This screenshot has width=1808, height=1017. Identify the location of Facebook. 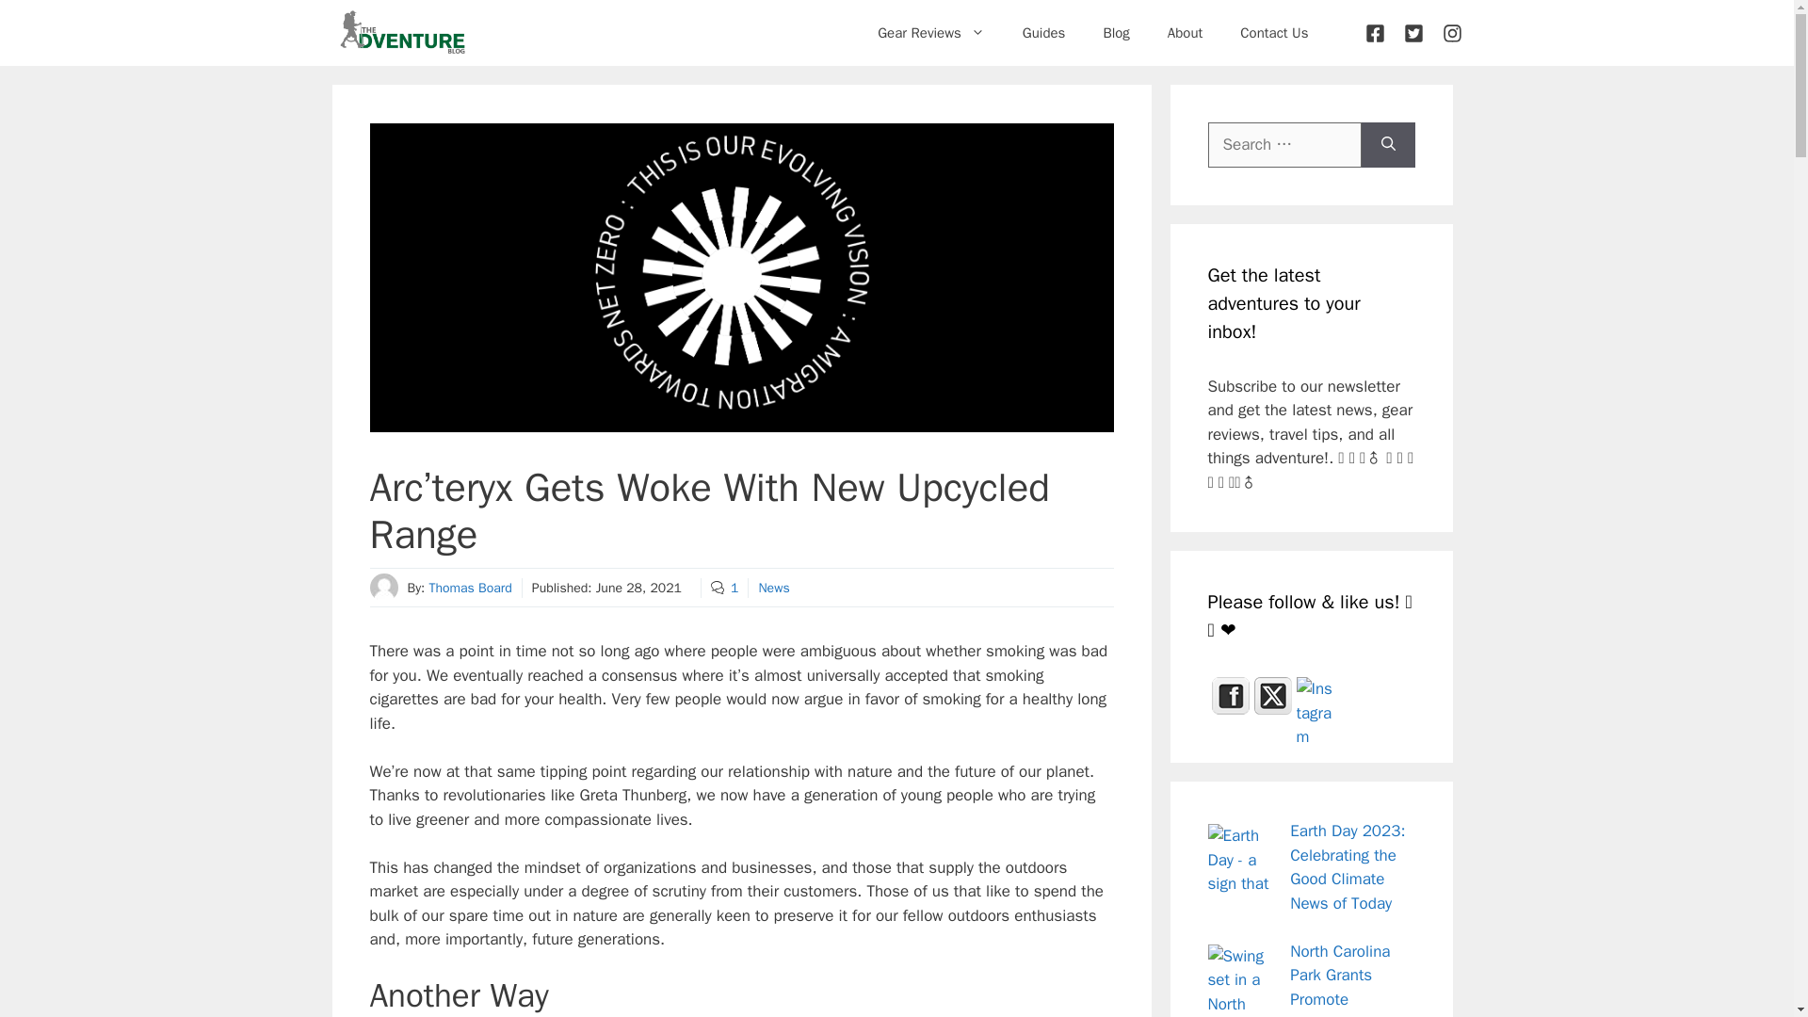
(1230, 696).